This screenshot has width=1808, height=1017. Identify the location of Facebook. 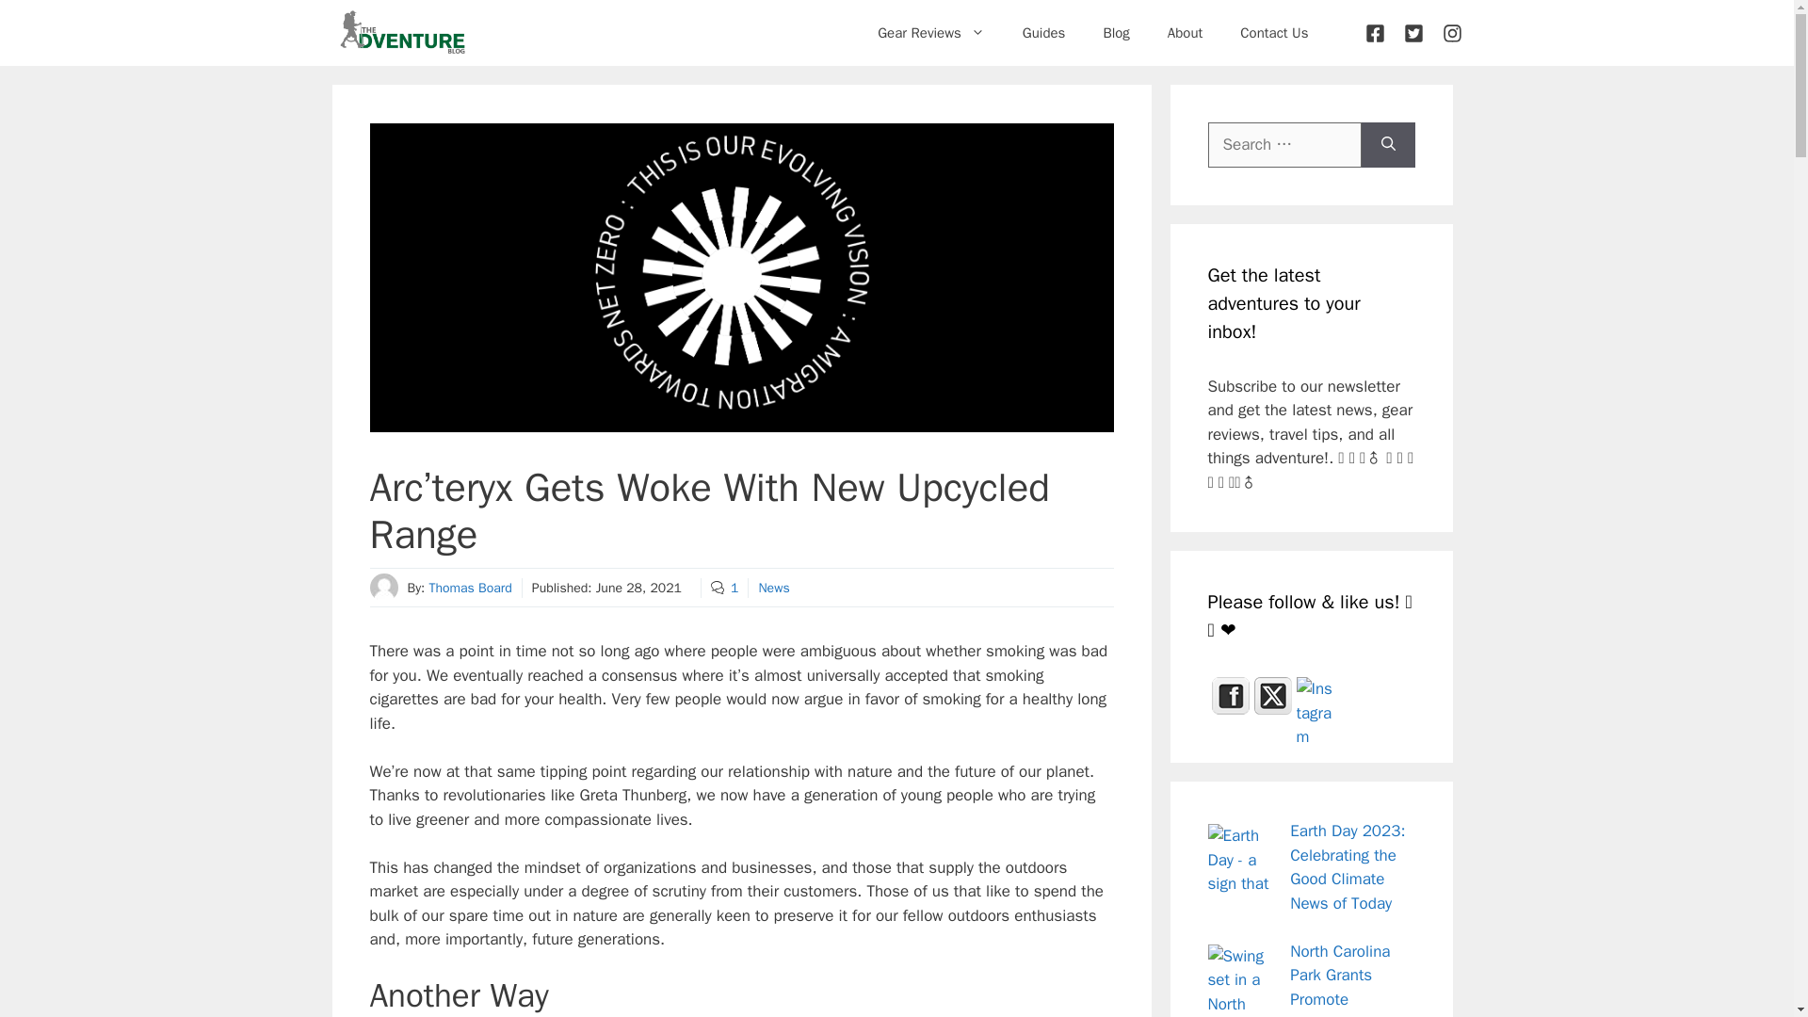
(1230, 696).